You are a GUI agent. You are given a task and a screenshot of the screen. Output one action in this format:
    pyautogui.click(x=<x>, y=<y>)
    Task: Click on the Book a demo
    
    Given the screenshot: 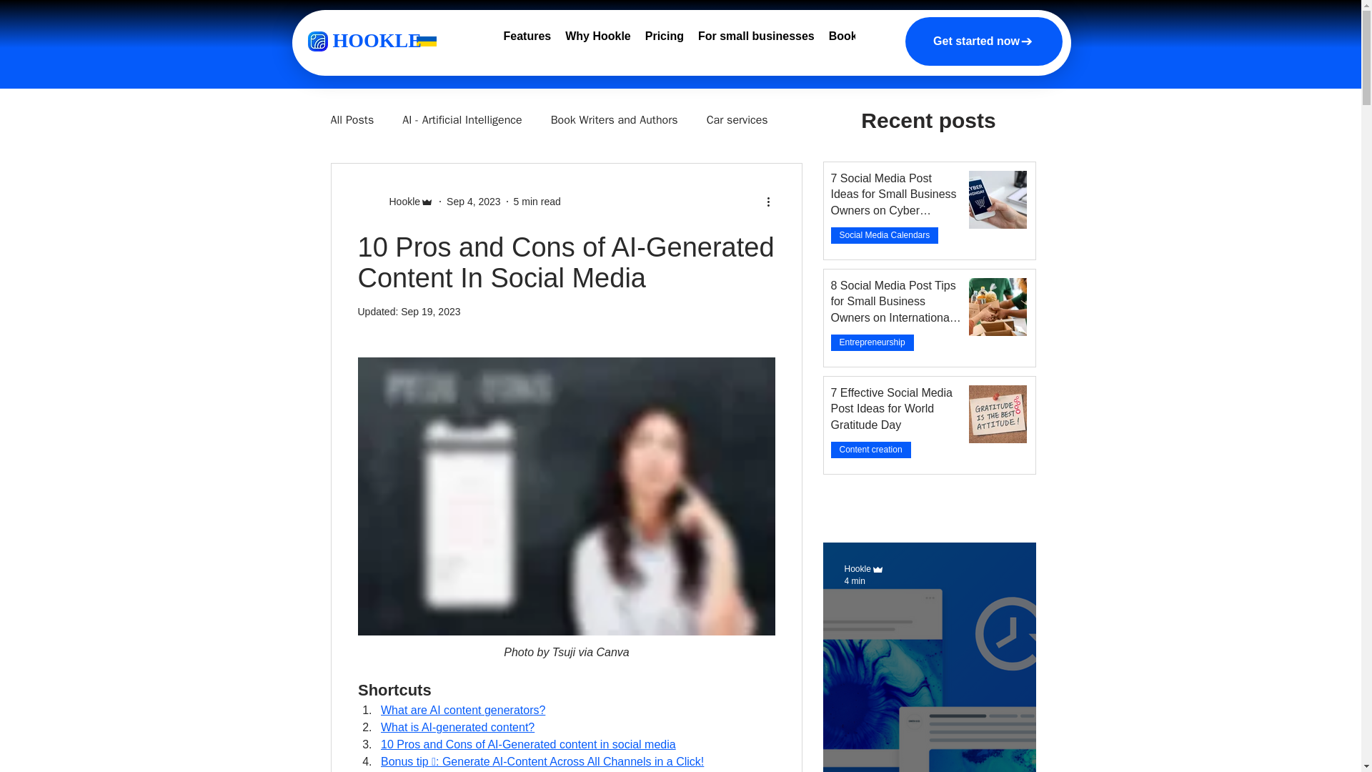 What is the action you would take?
    pyautogui.click(x=865, y=39)
    